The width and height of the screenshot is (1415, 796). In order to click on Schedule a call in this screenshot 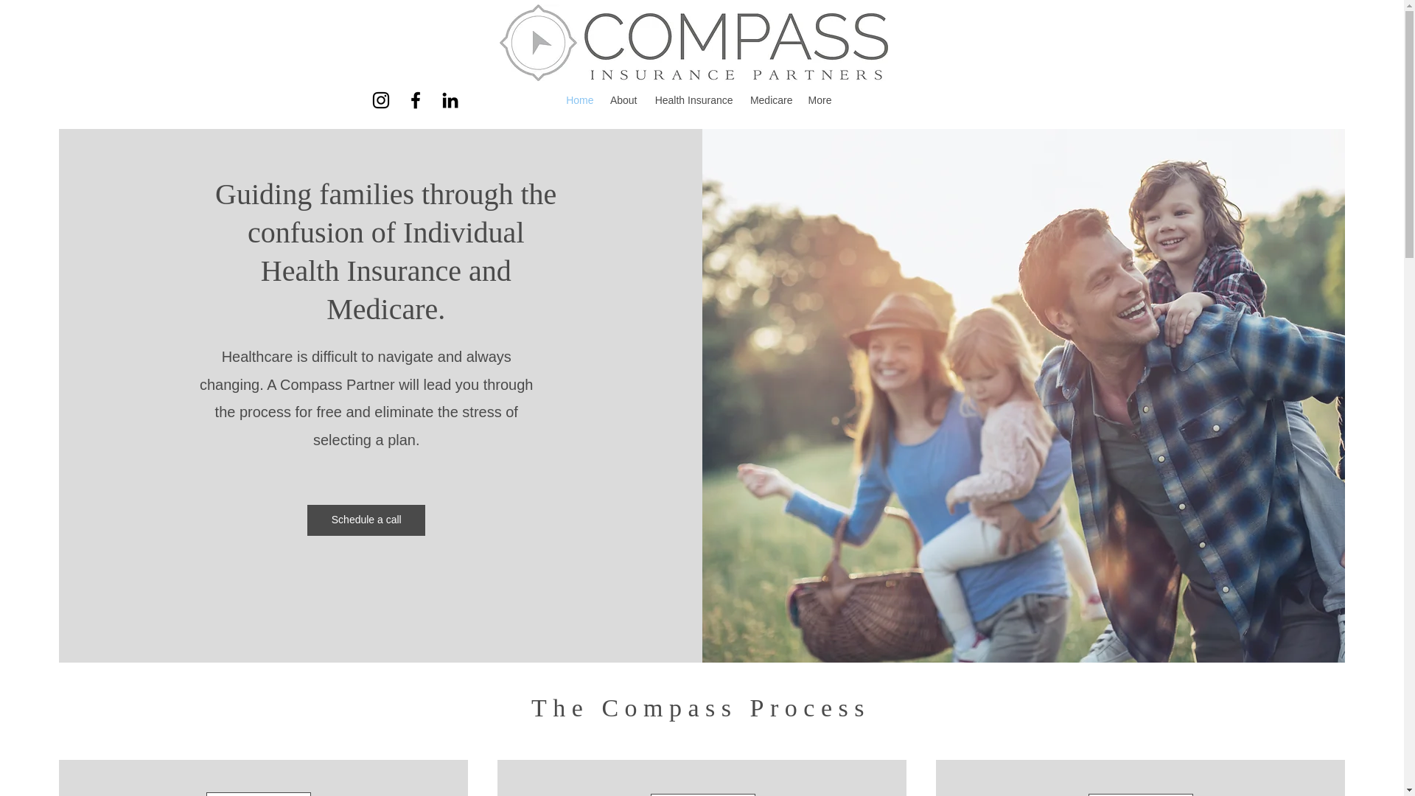, I will do `click(366, 520)`.